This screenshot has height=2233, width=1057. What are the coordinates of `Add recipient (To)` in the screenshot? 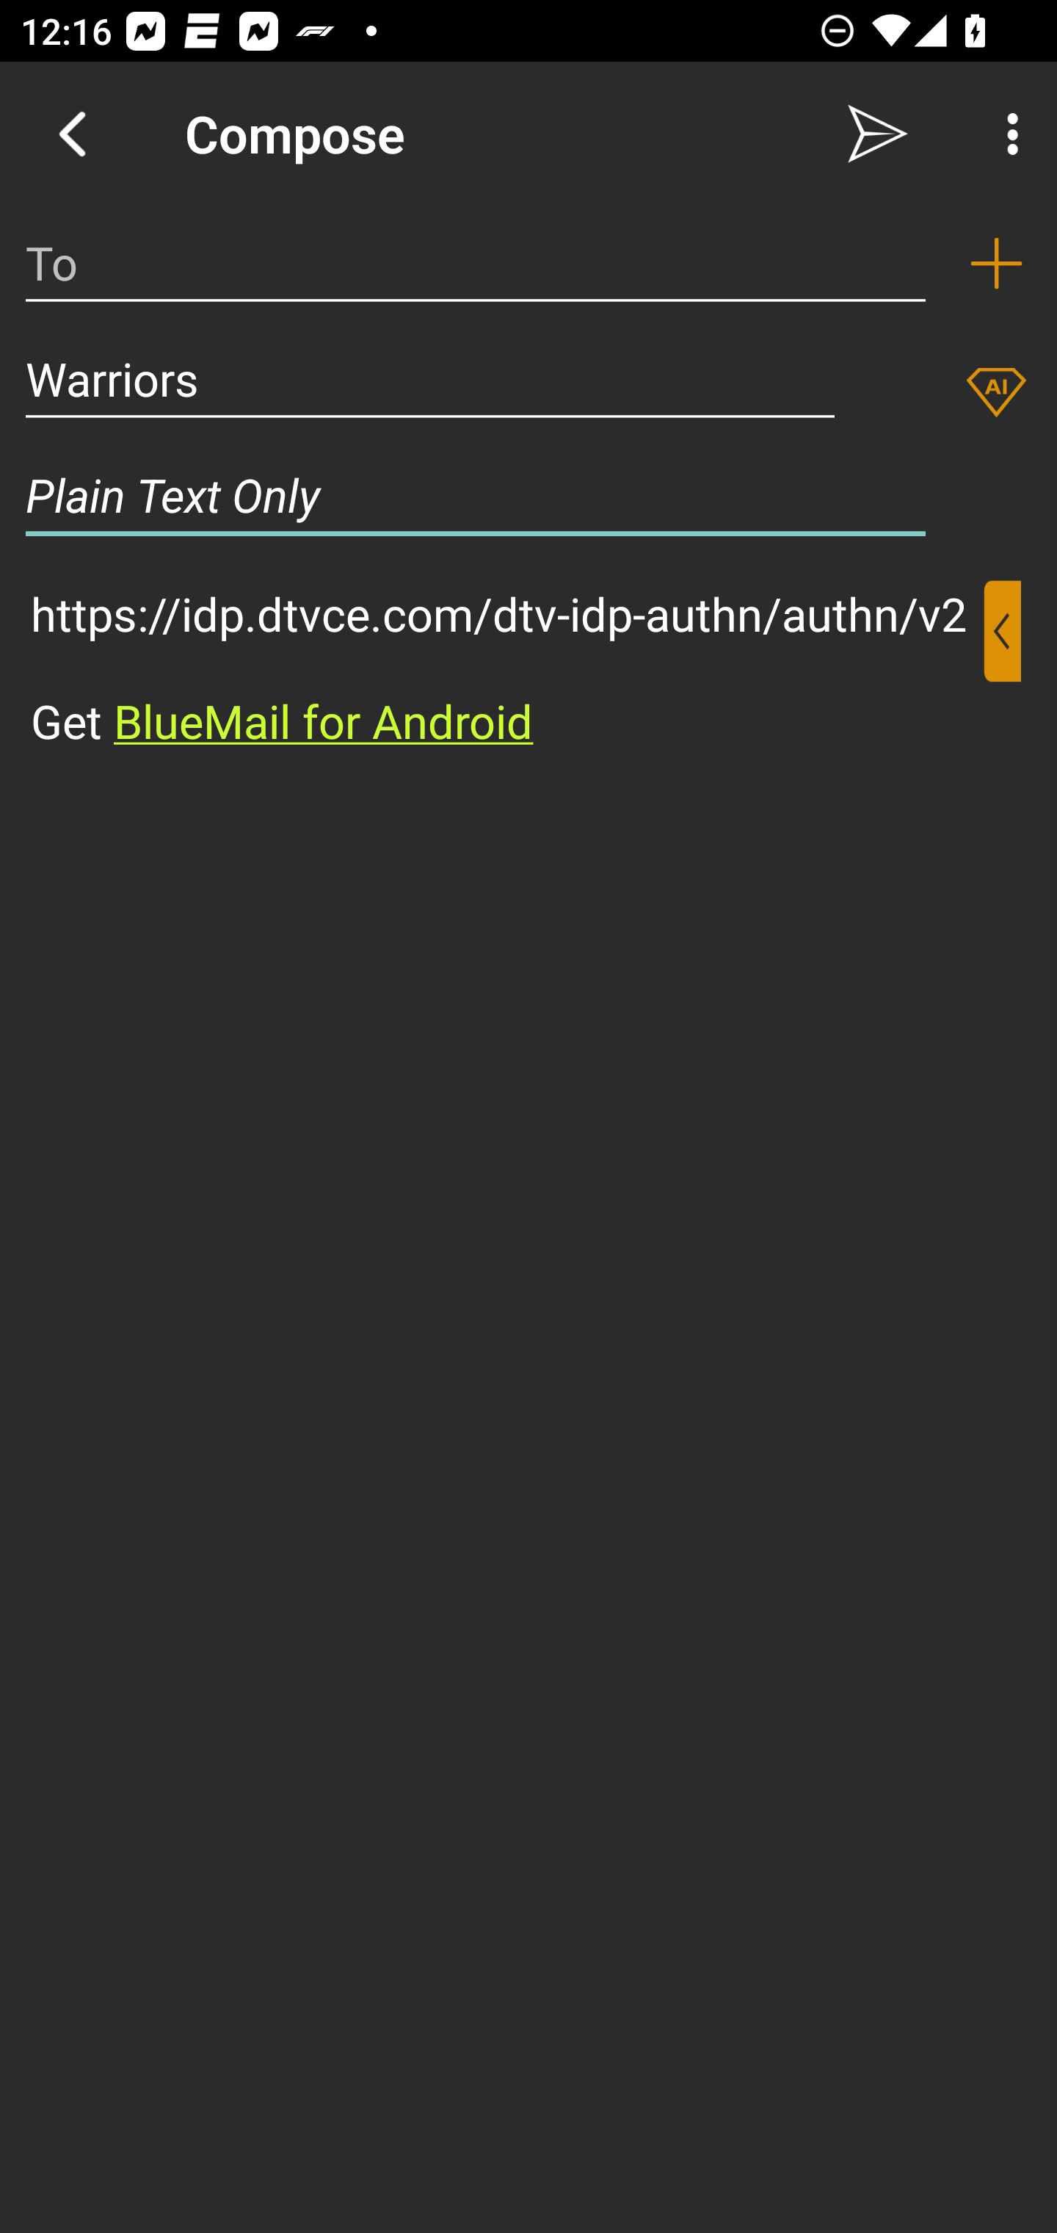 It's located at (996, 263).